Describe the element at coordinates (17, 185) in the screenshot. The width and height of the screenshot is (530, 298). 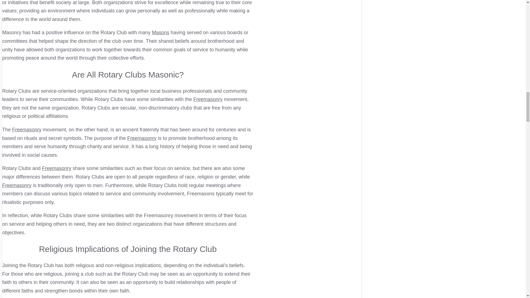
I see `Freemasonry` at that location.